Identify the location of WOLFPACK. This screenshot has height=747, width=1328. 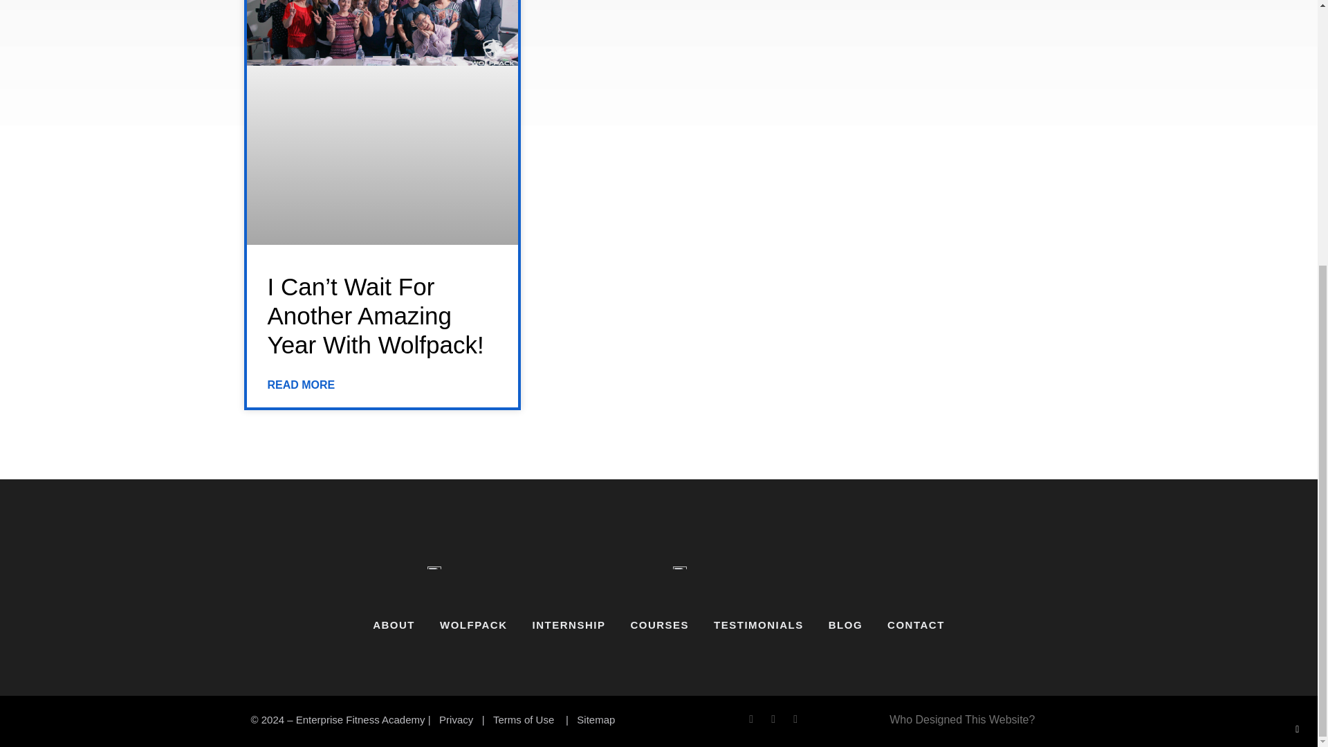
(474, 625).